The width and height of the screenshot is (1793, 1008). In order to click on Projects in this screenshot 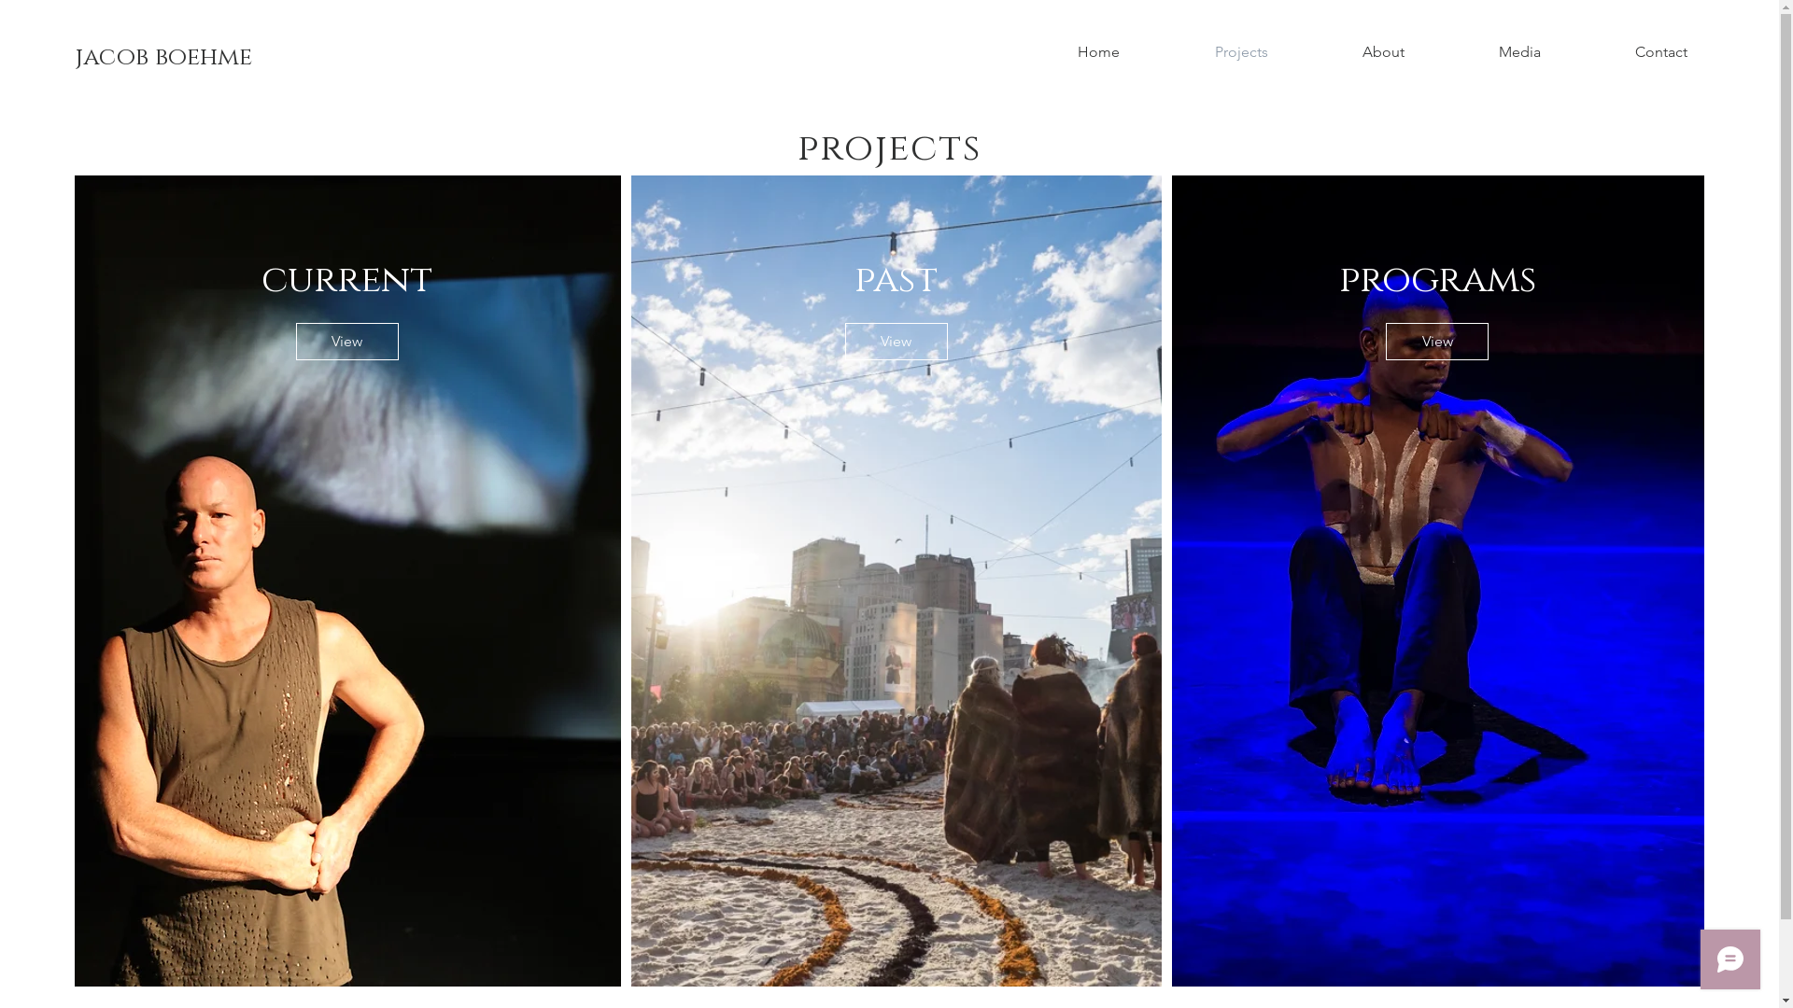, I will do `click(1241, 52)`.